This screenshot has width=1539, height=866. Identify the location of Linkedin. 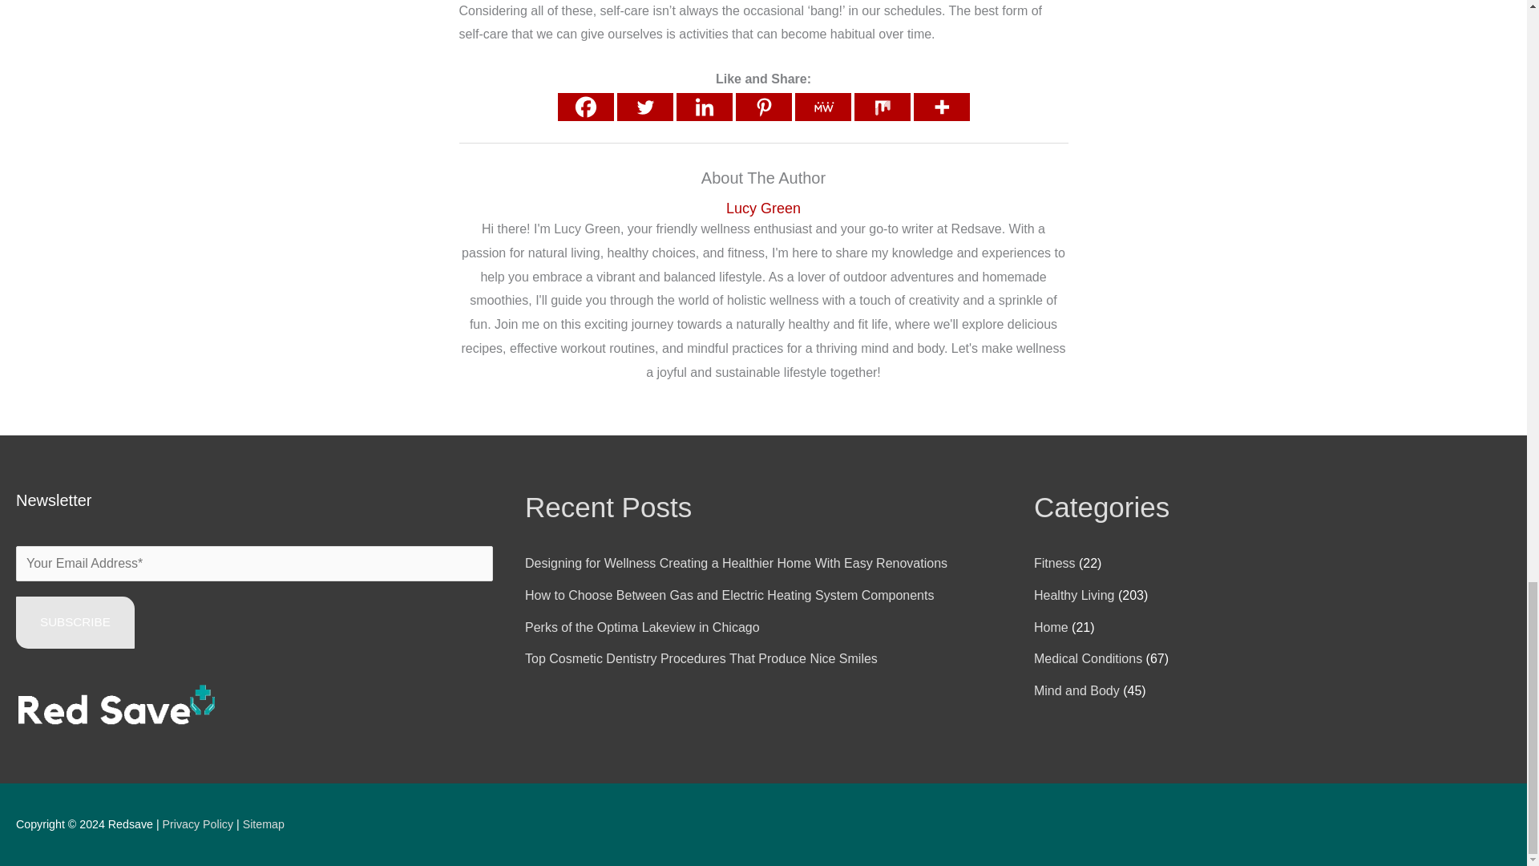
(704, 107).